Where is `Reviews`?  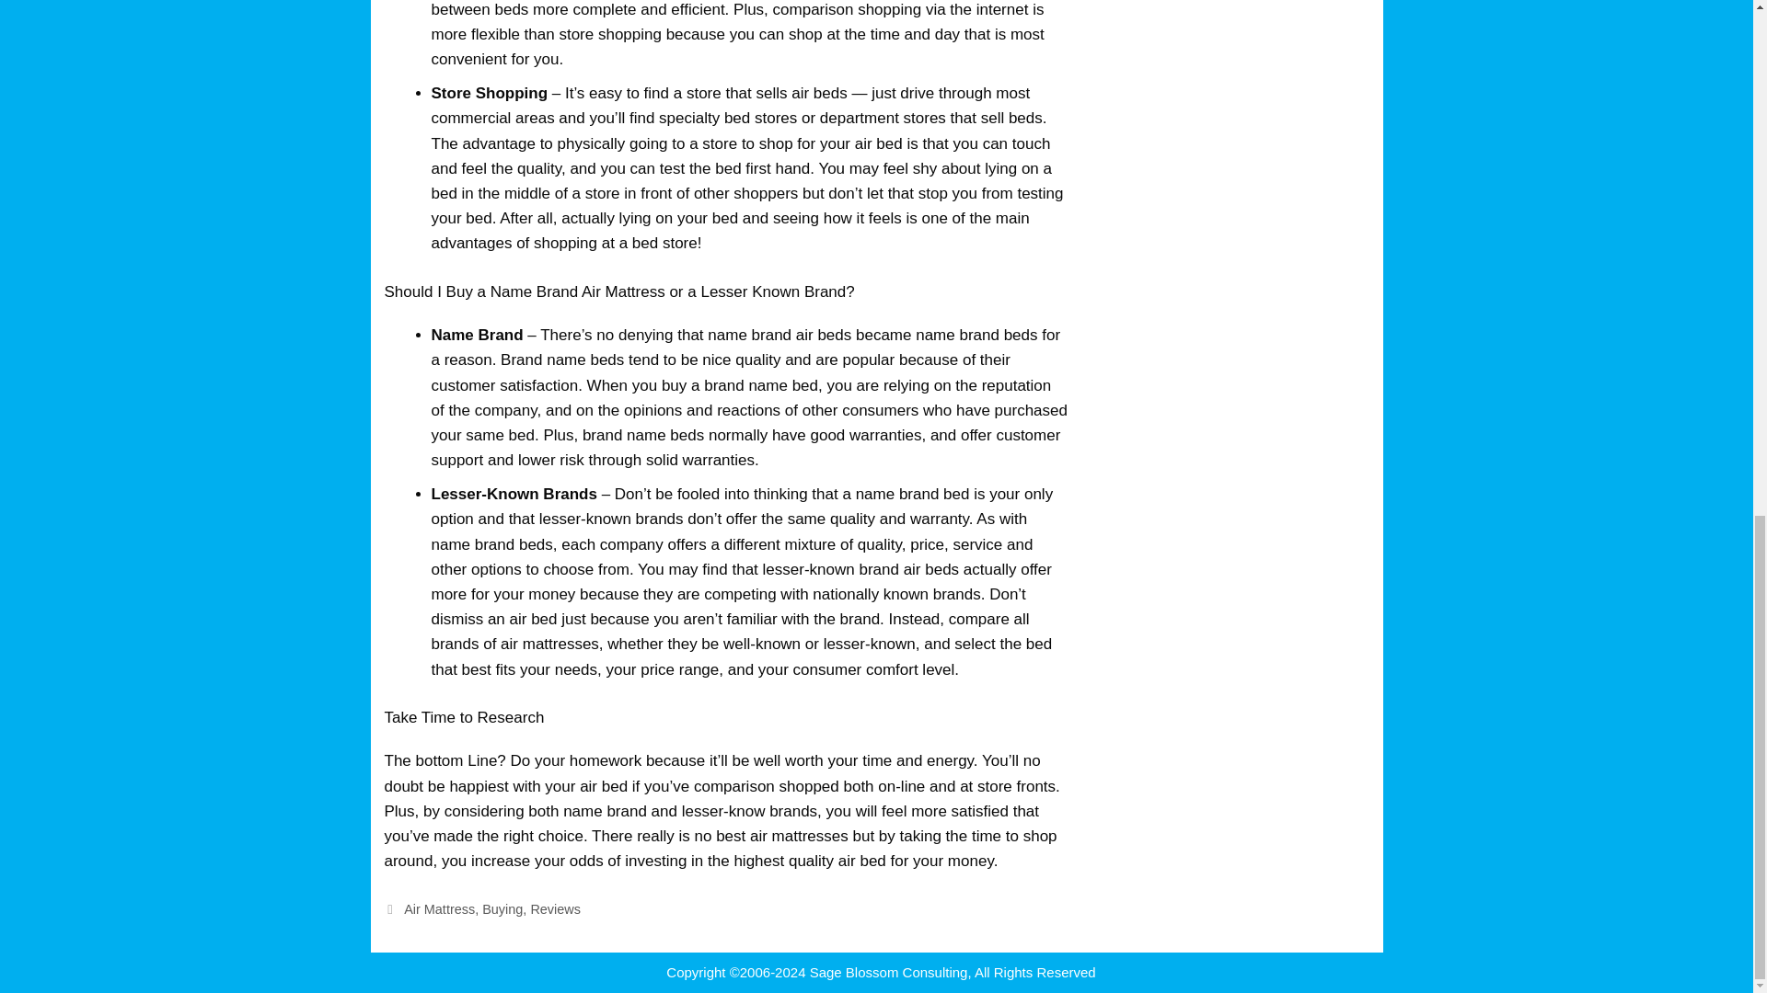 Reviews is located at coordinates (556, 908).